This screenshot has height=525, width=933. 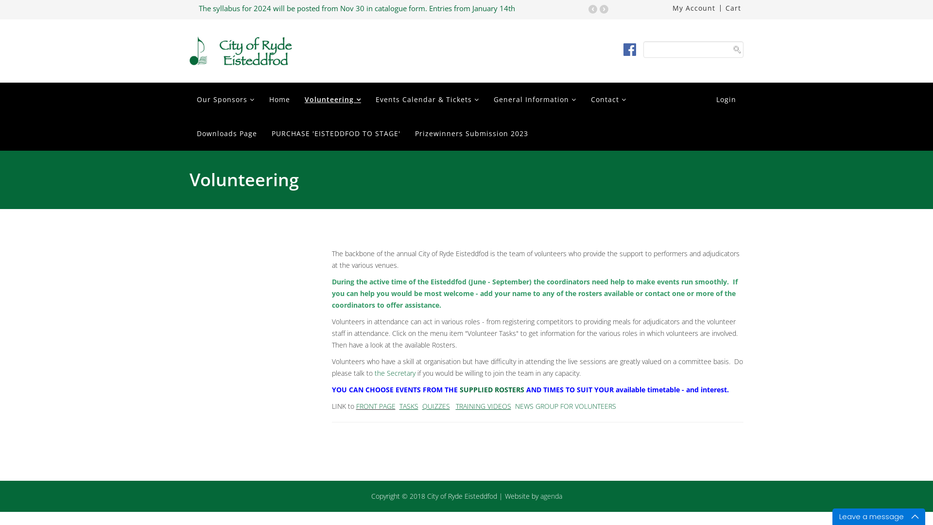 I want to click on PURCHASE 'EISTEDDFOD TO STAGE', so click(x=336, y=134).